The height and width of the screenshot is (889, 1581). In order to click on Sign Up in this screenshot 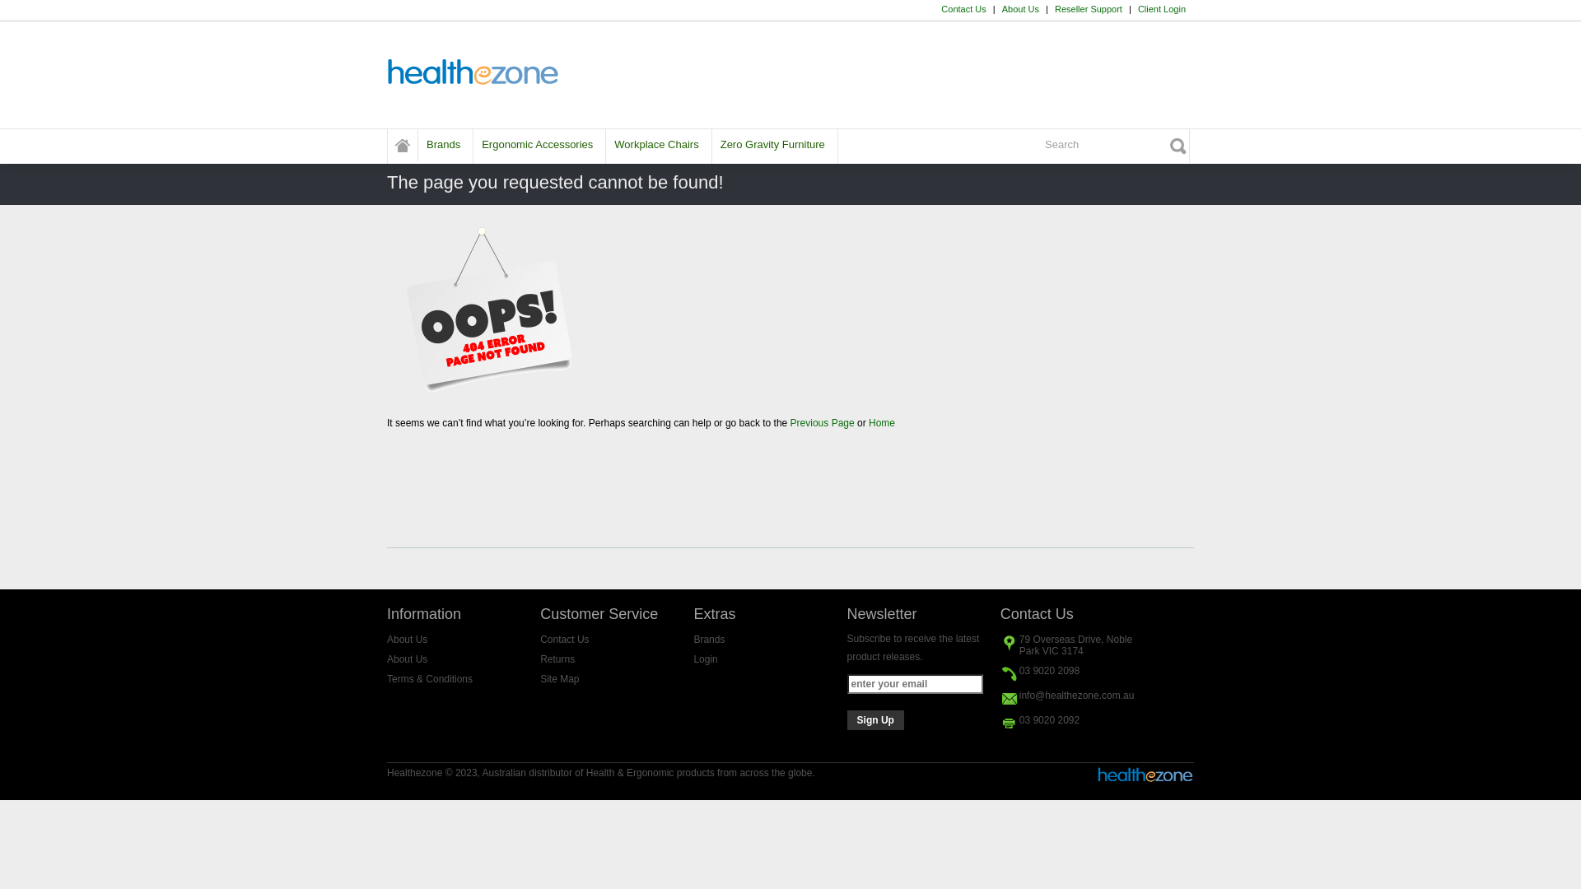, I will do `click(876, 720)`.